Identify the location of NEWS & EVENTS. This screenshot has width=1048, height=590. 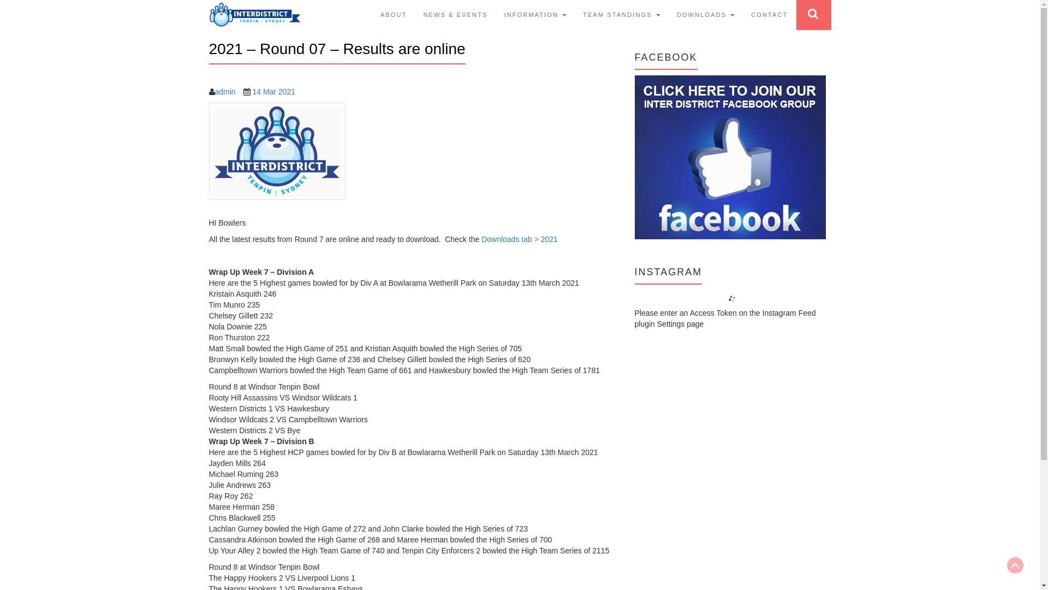
(455, 15).